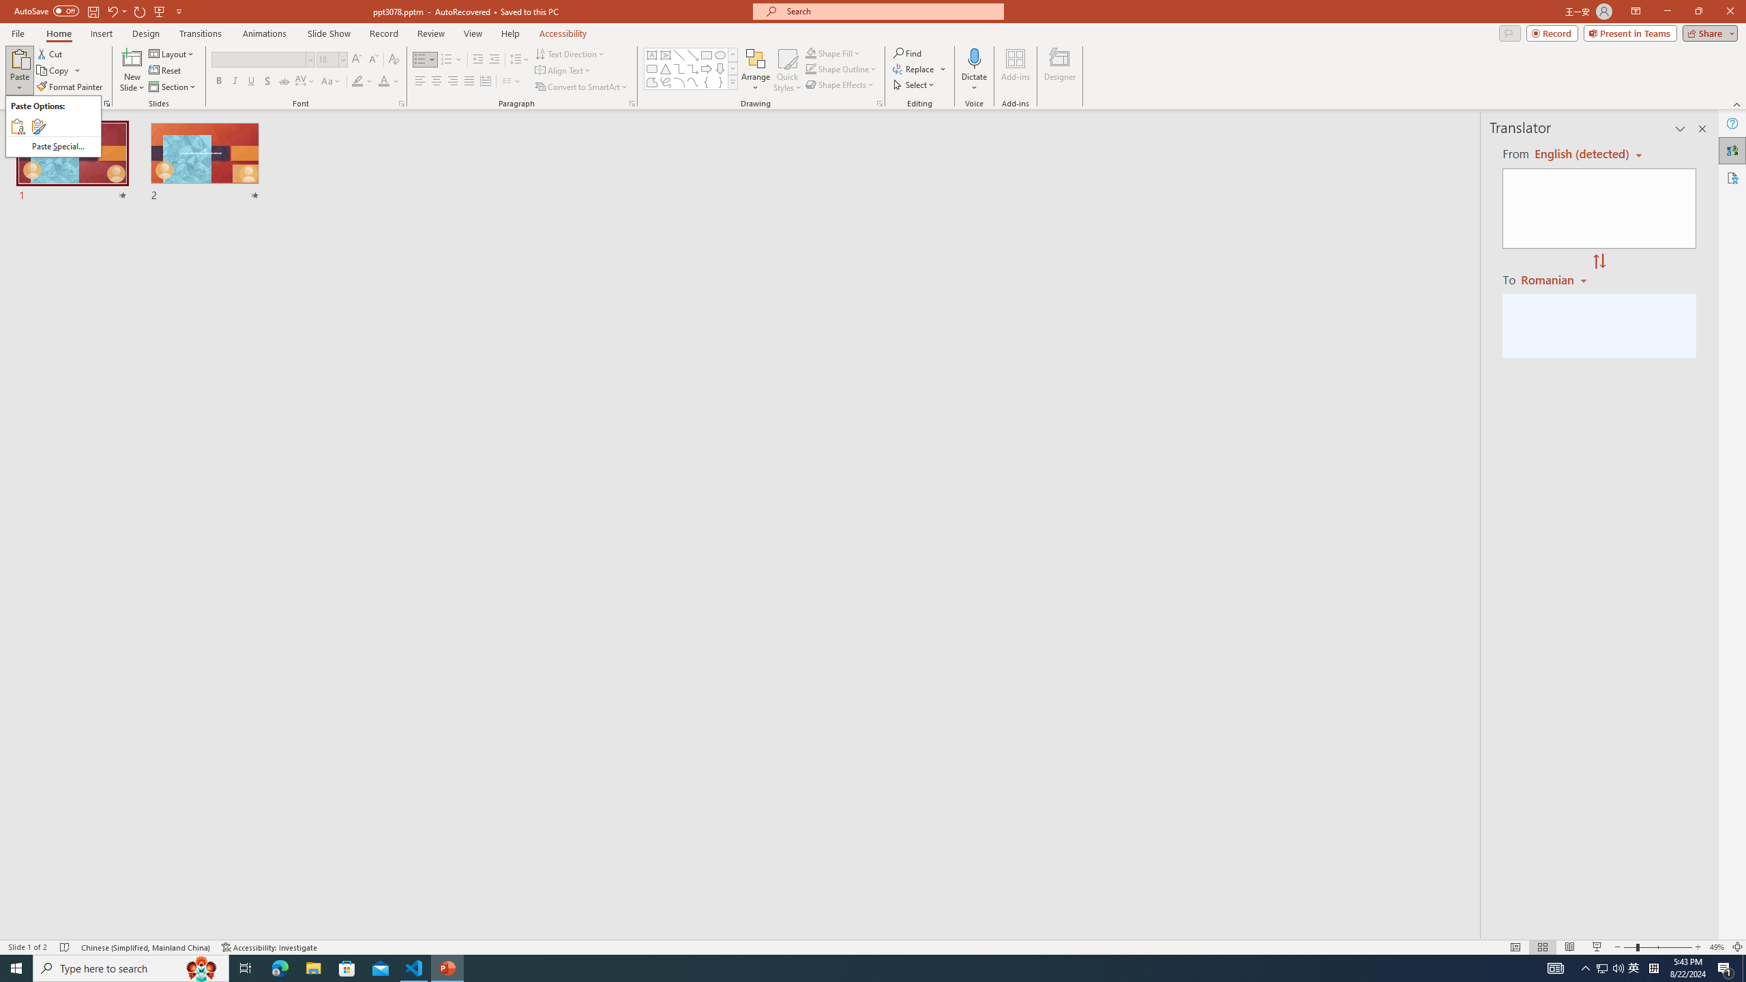 The height and width of the screenshot is (982, 1746). I want to click on Freeform: Scribble, so click(665, 82).